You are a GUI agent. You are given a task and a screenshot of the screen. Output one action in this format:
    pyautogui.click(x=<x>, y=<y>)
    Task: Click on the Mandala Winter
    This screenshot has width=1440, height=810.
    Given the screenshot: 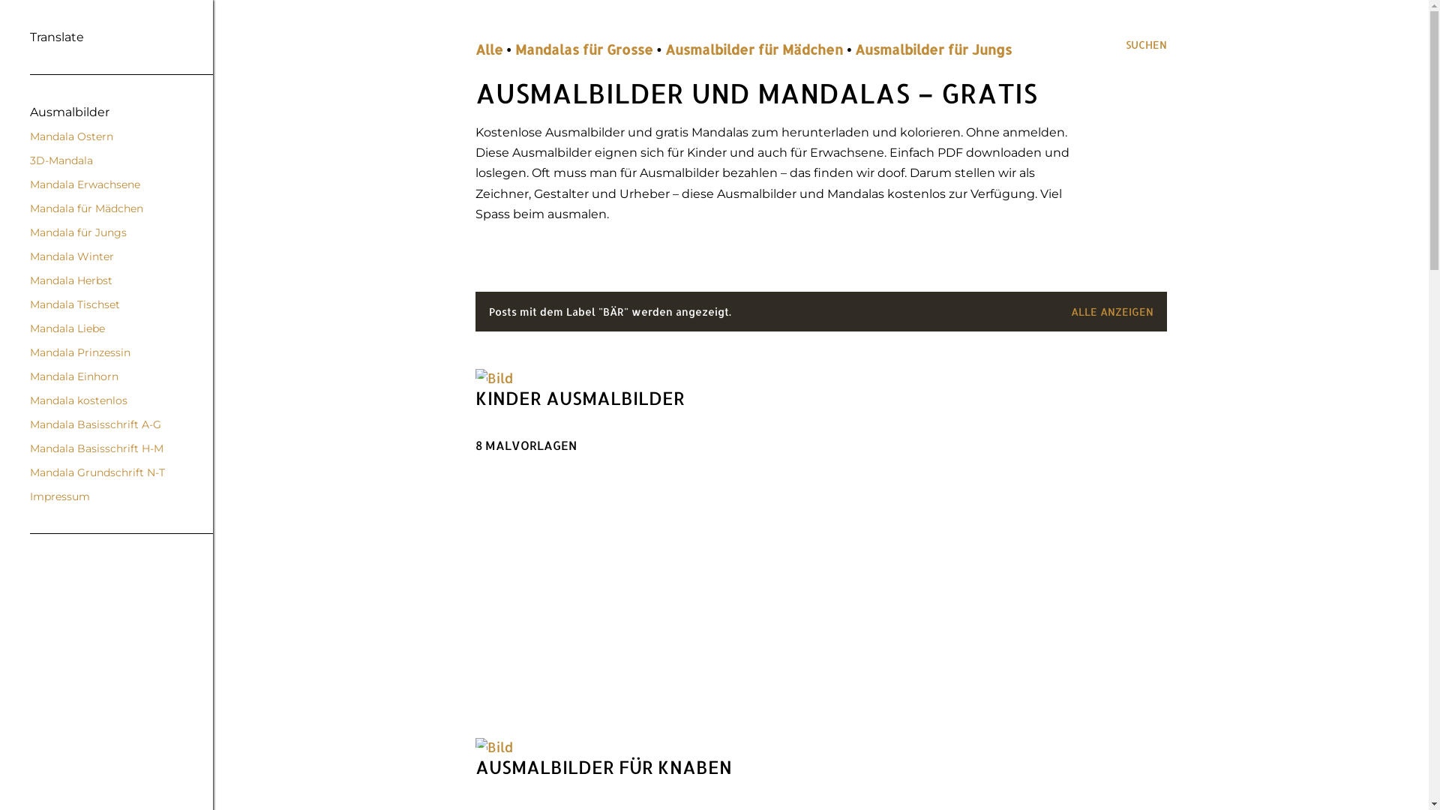 What is the action you would take?
    pyautogui.click(x=72, y=256)
    